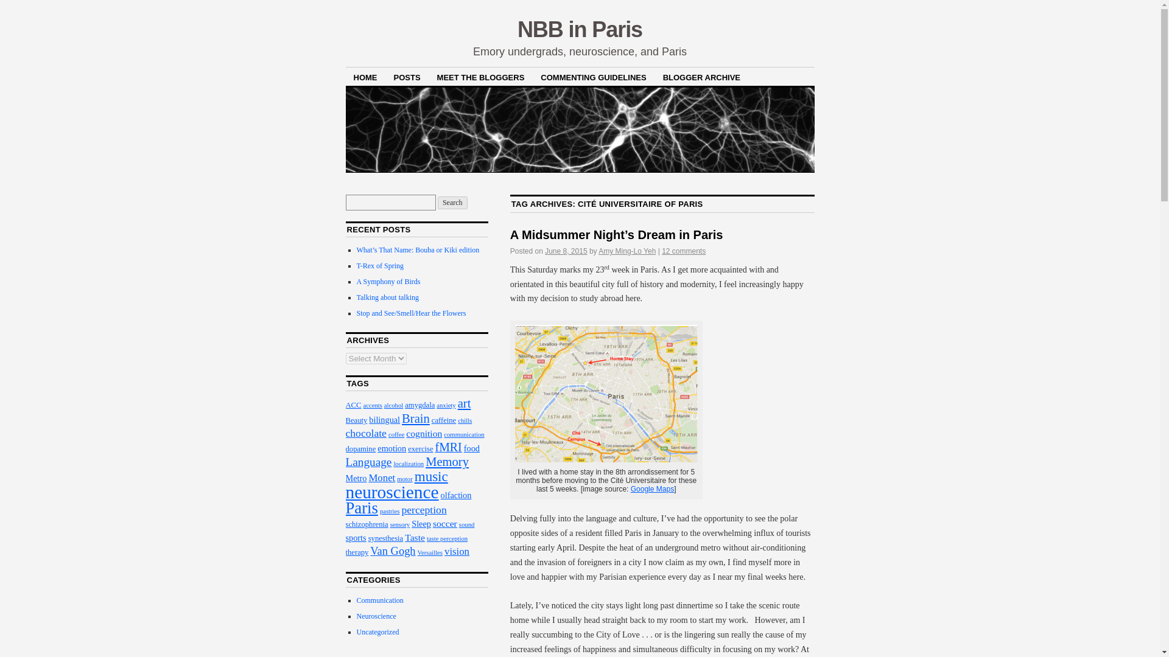 The width and height of the screenshot is (1169, 657). I want to click on 3:53 pm, so click(565, 251).